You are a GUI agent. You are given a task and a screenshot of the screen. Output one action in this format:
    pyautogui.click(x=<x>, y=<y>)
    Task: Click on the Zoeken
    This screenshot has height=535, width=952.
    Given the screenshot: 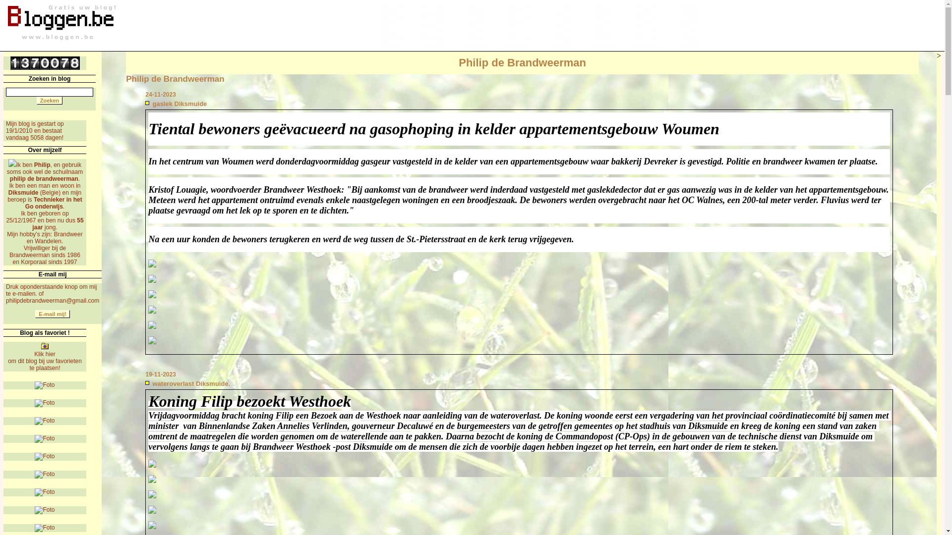 What is the action you would take?
    pyautogui.click(x=50, y=101)
    